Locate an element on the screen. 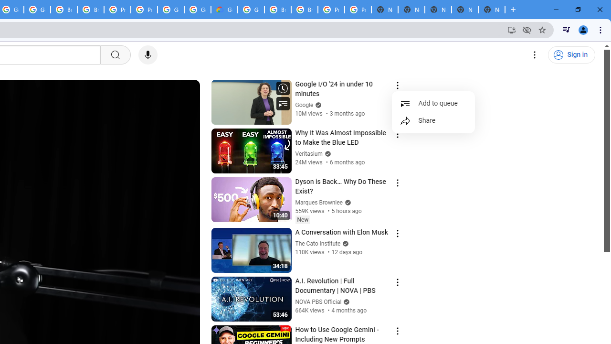 Image resolution: width=611 pixels, height=344 pixels. Control your music, videos, and more is located at coordinates (566, 30).